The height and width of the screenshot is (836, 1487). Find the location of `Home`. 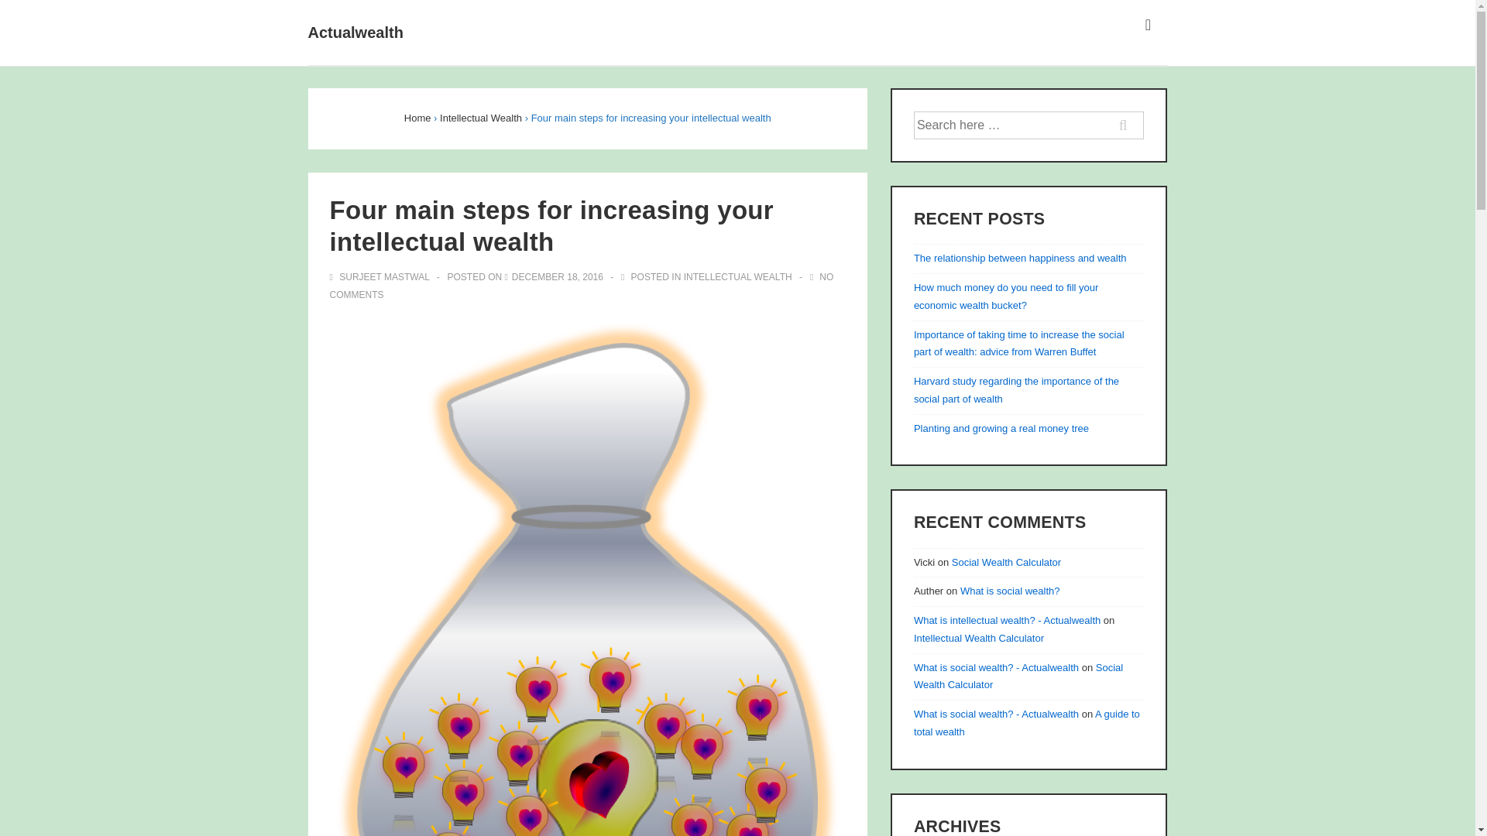

Home is located at coordinates (417, 118).